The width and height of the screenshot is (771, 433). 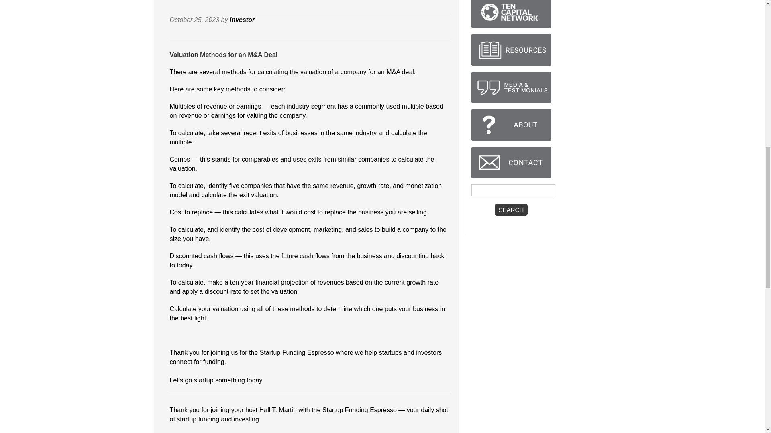 What do you see at coordinates (438, 21) in the screenshot?
I see `Twitter Tweet Button` at bounding box center [438, 21].